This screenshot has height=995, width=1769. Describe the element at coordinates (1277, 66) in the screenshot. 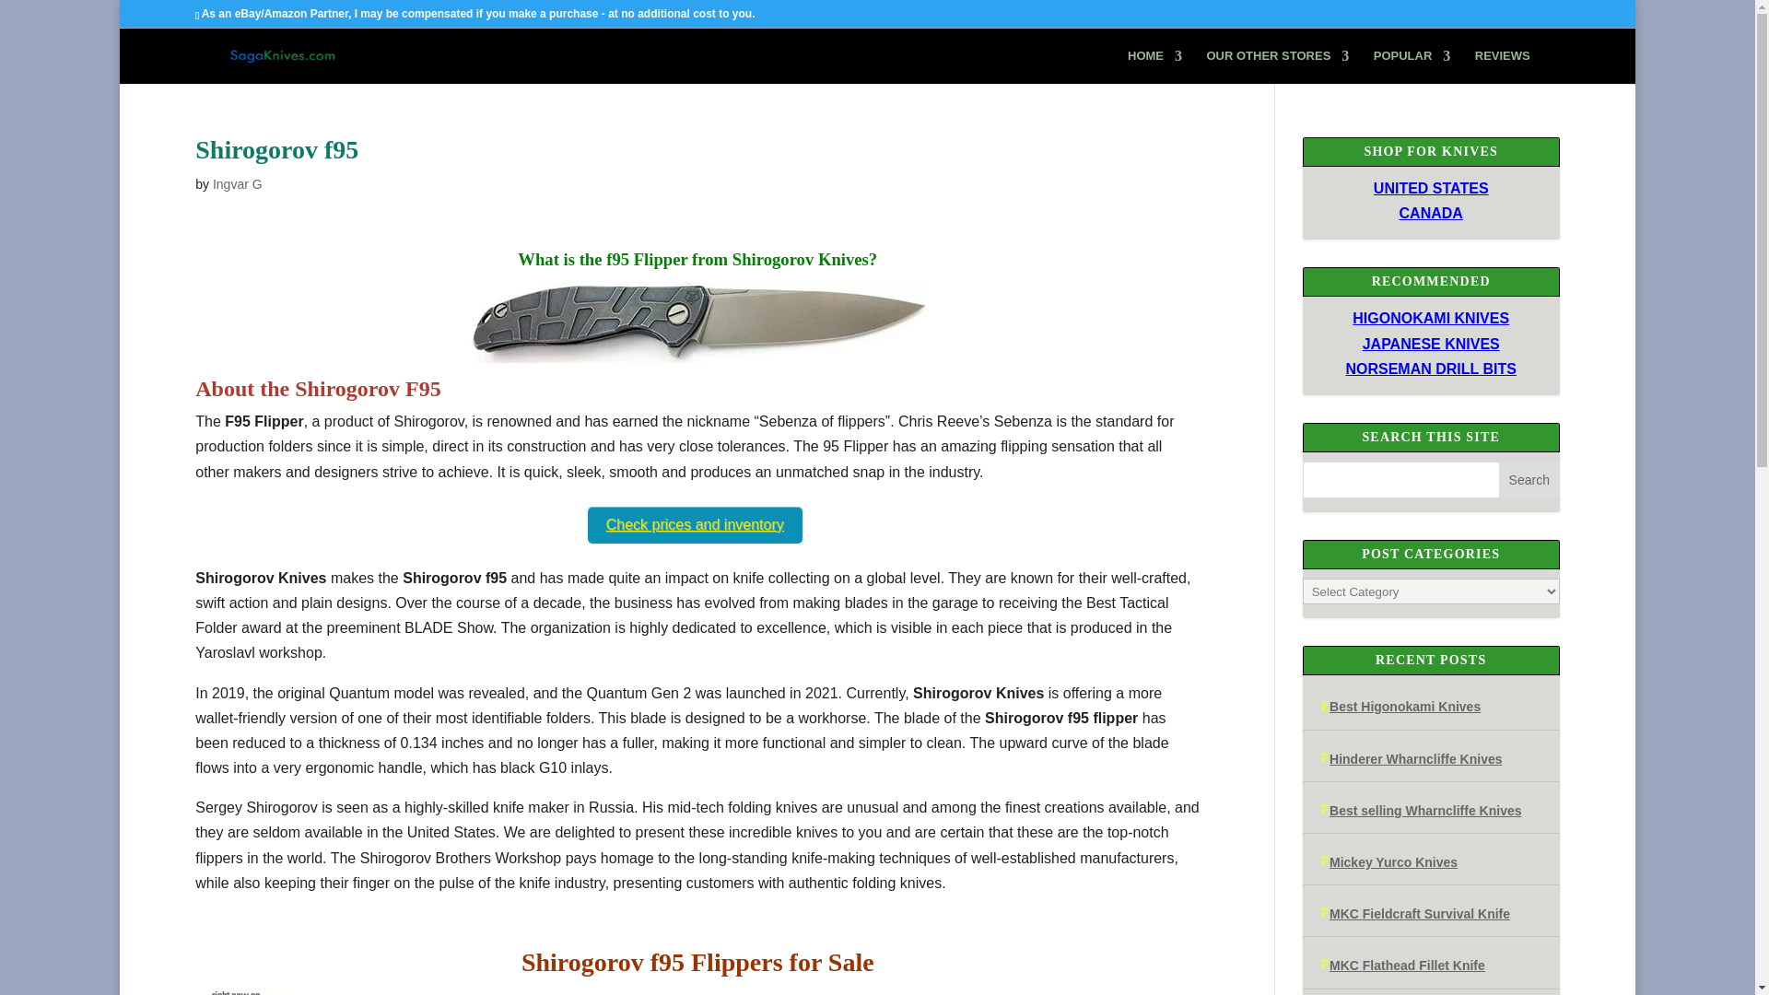

I see `OUR OTHER STORES` at that location.